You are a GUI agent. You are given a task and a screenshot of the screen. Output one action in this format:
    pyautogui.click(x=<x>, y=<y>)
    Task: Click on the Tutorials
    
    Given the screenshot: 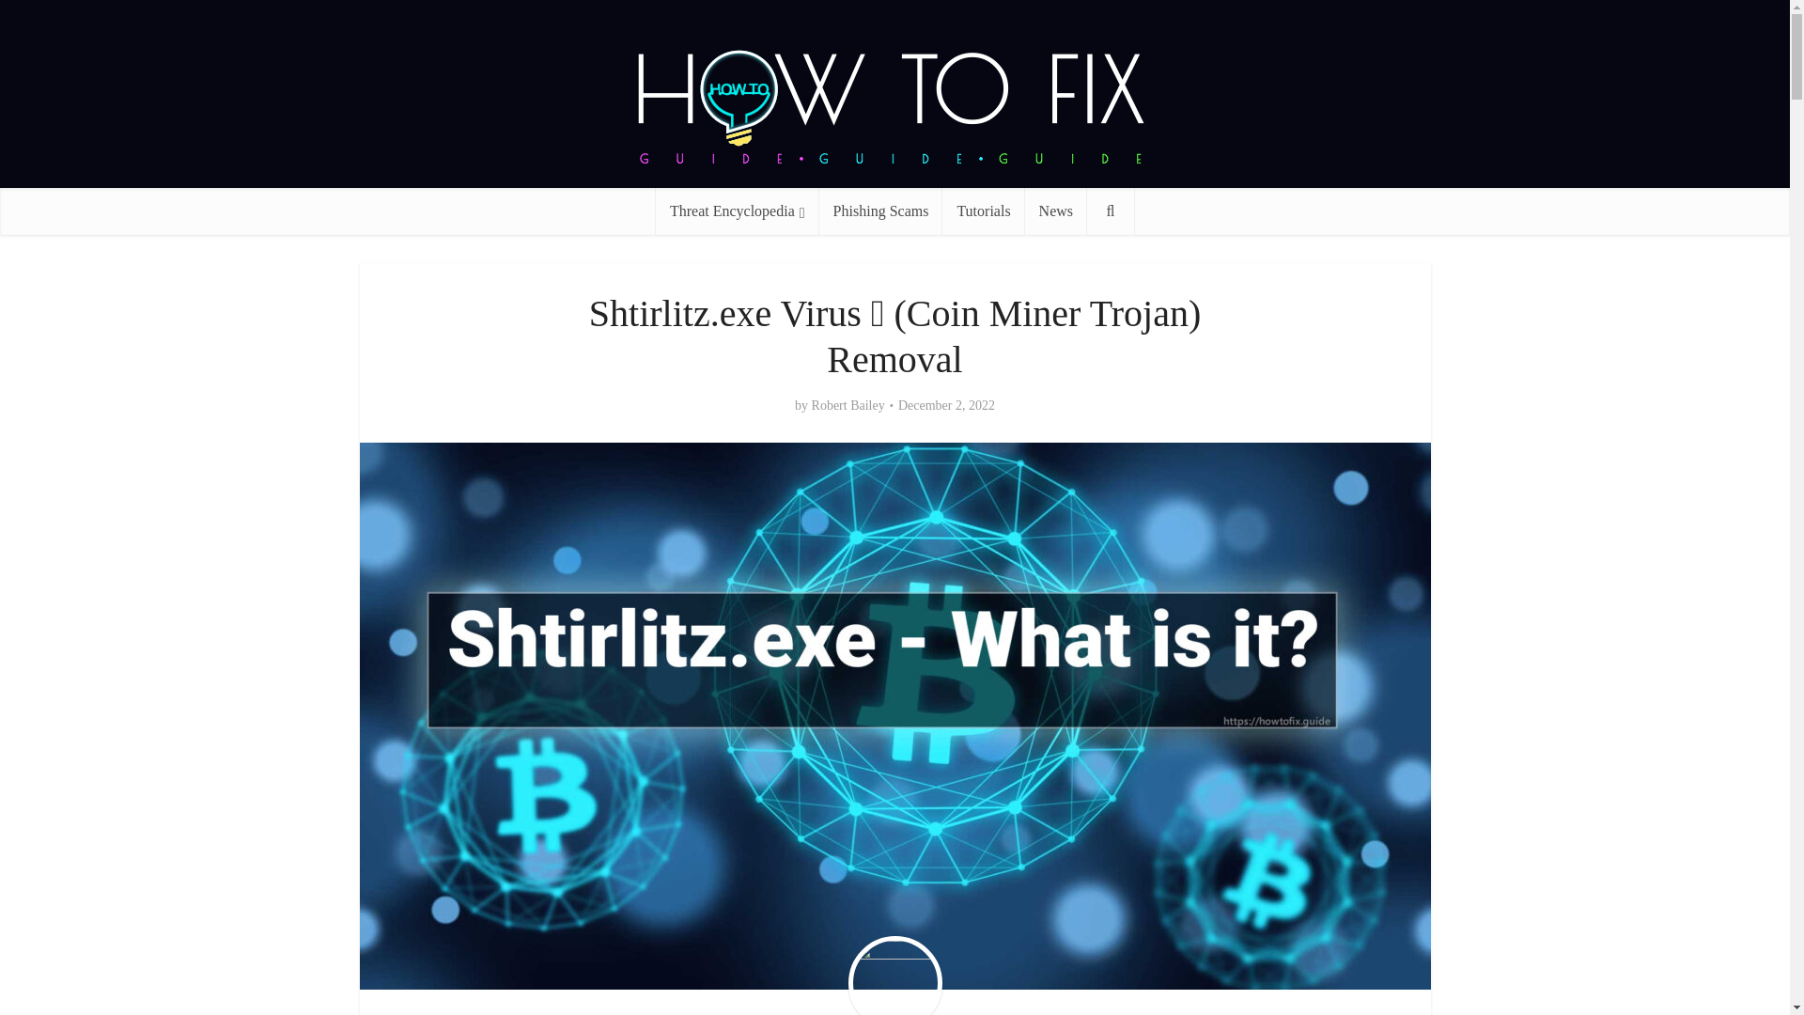 What is the action you would take?
    pyautogui.click(x=983, y=211)
    